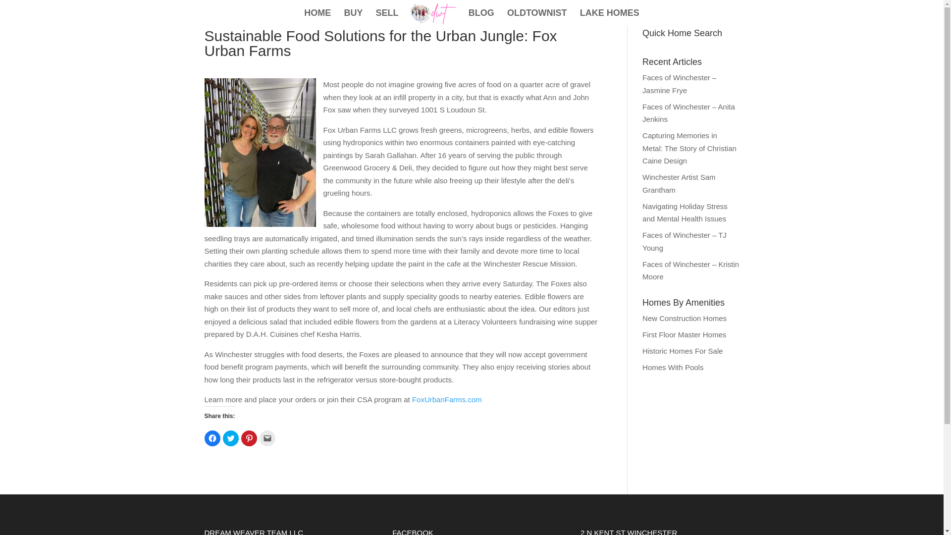  I want to click on Navigating Holiday Stress and Mental Health Issues, so click(685, 213).